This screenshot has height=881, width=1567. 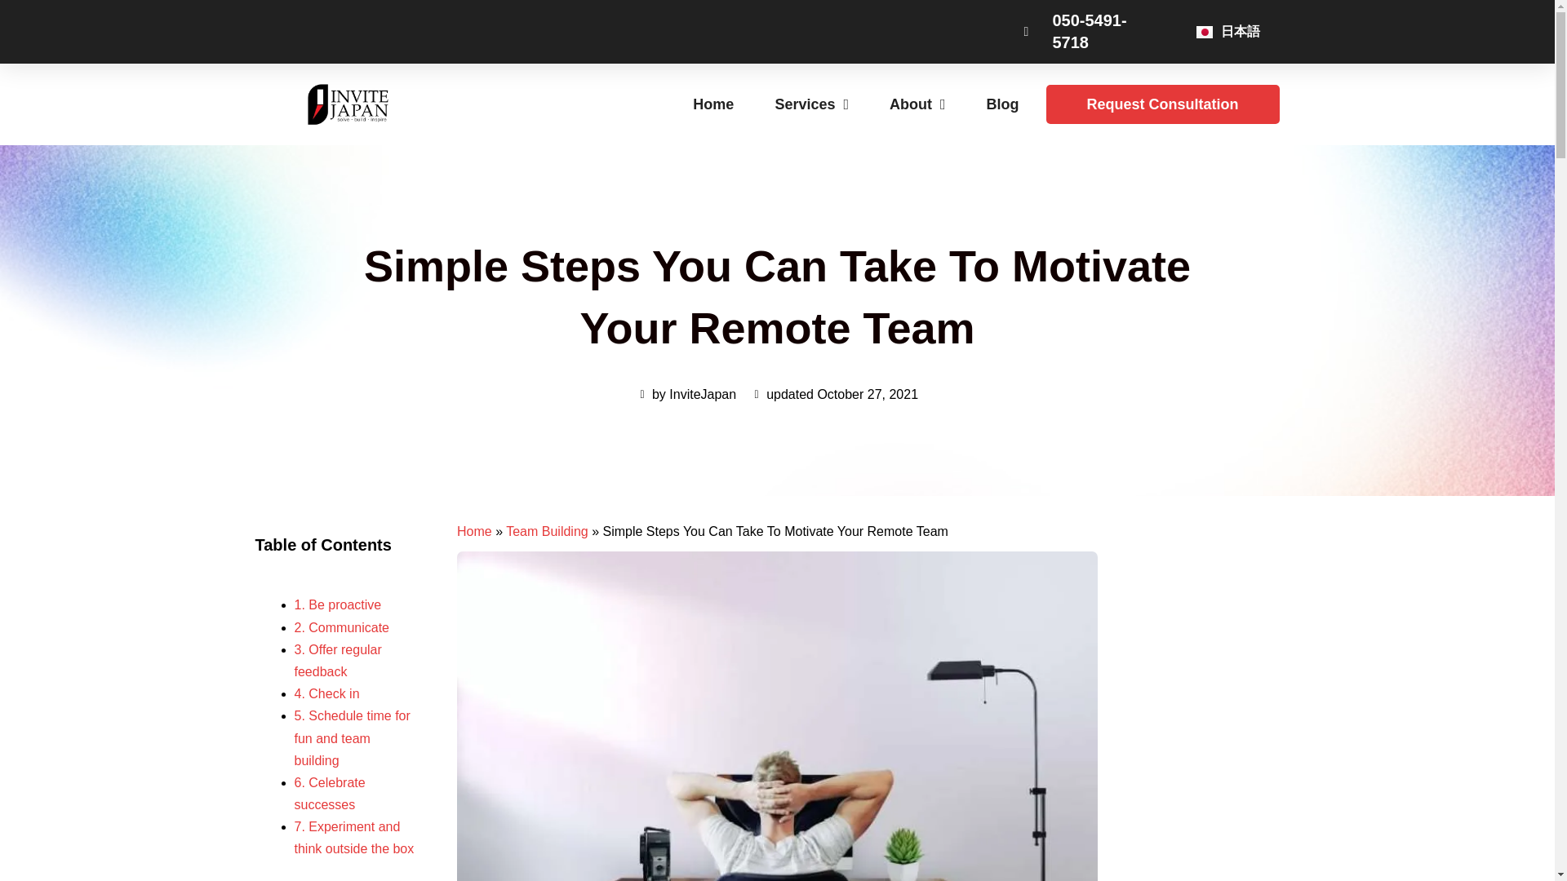 I want to click on Home, so click(x=474, y=530).